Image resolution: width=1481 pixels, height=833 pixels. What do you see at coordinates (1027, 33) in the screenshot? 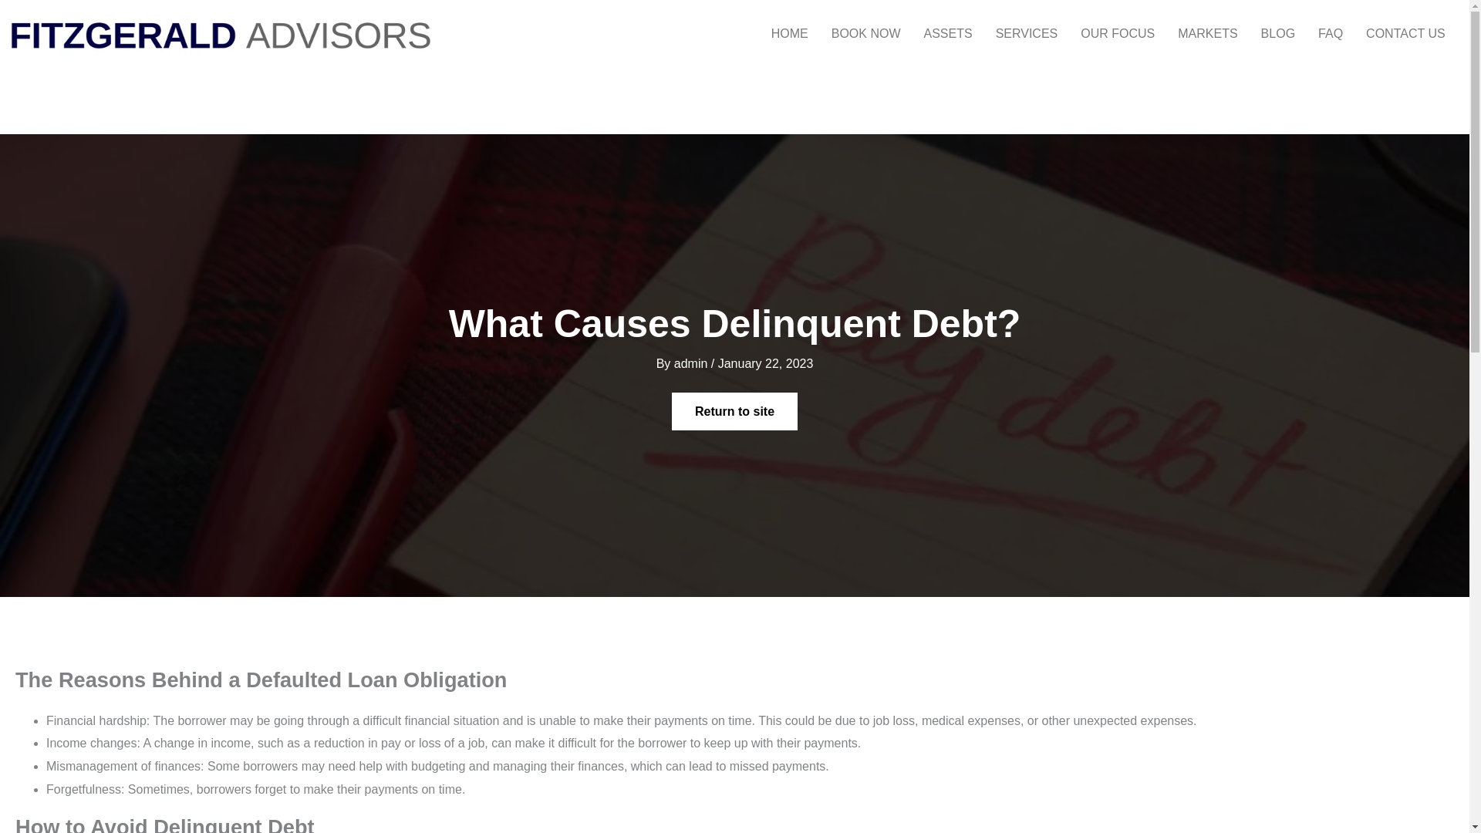
I see `SERVICES` at bounding box center [1027, 33].